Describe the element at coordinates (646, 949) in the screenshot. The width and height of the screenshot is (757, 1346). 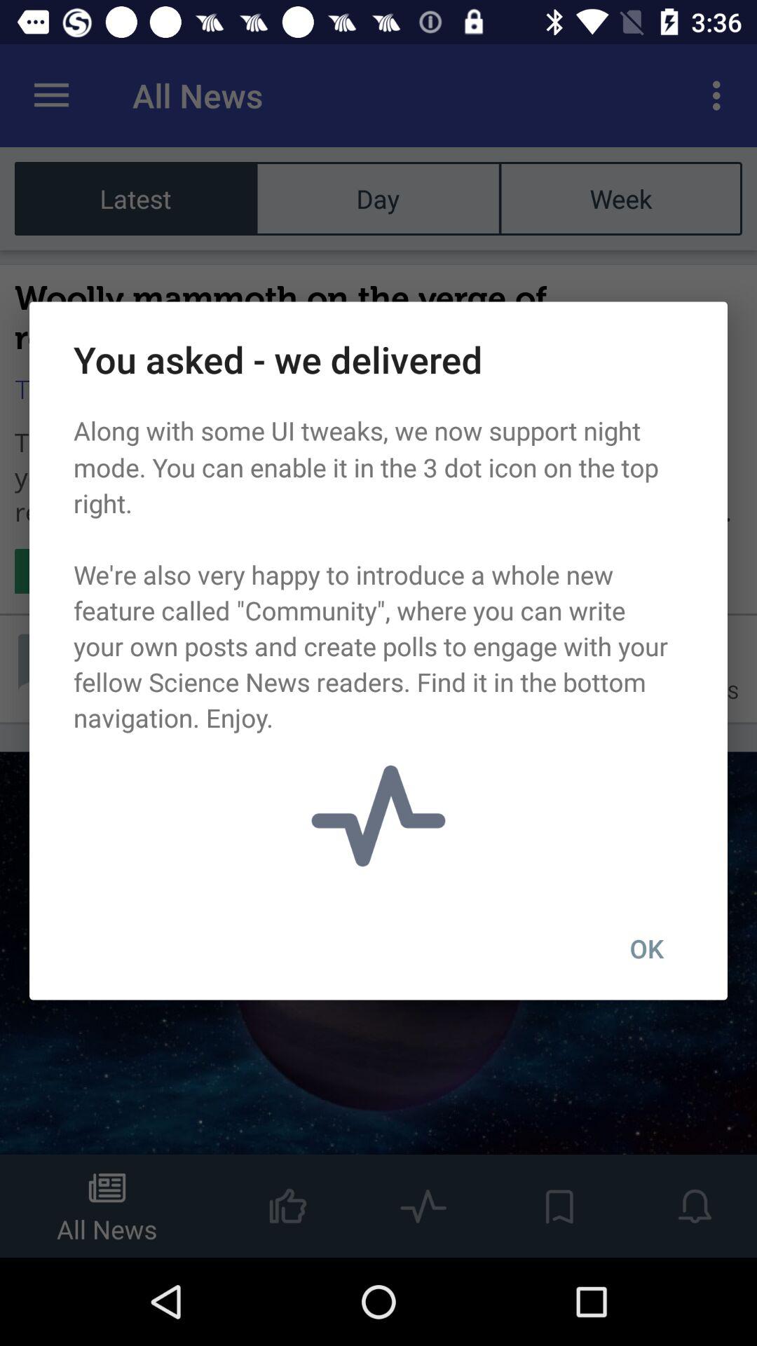
I see `jump to ok item` at that location.